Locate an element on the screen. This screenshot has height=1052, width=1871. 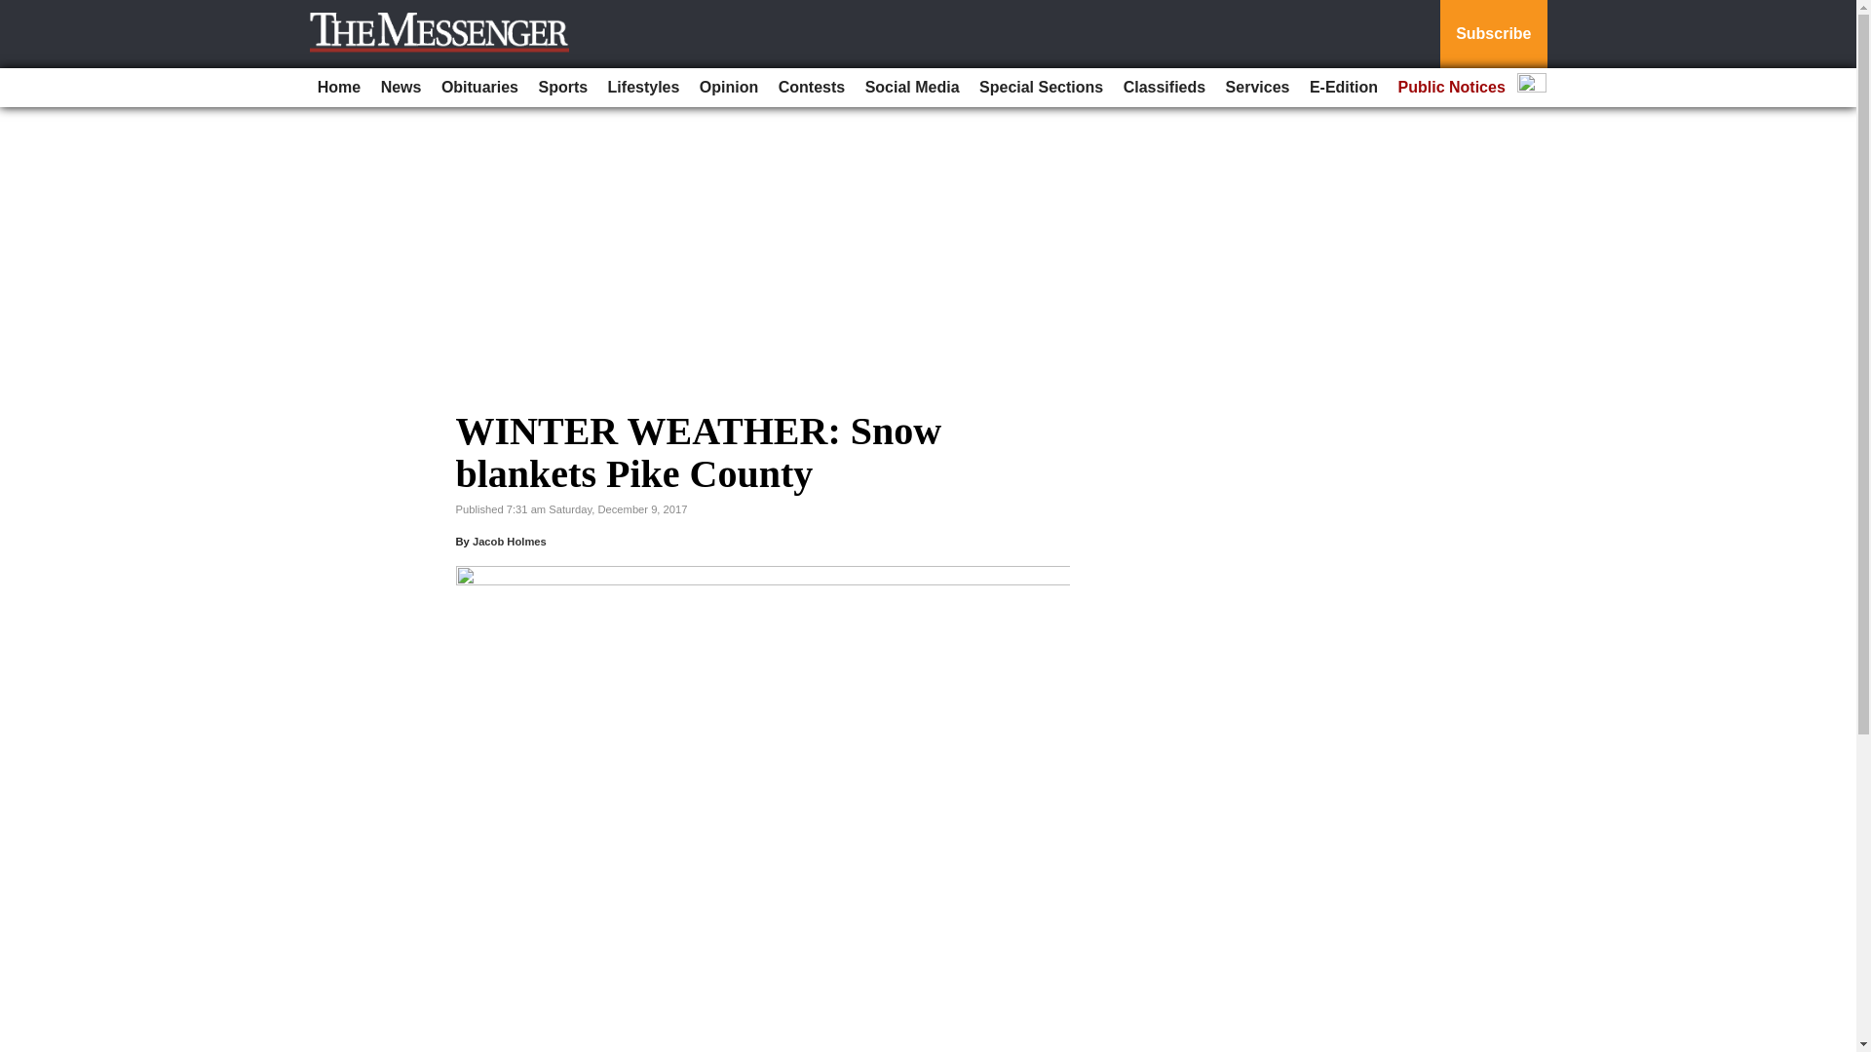
Subscribe is located at coordinates (1493, 34).